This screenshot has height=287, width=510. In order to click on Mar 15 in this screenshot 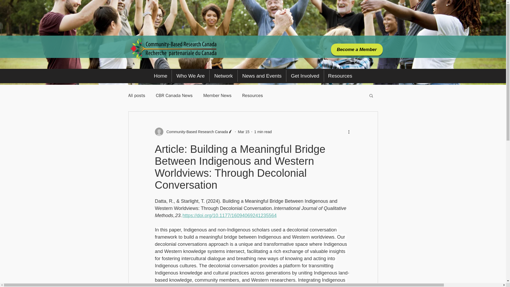, I will do `click(243, 132)`.